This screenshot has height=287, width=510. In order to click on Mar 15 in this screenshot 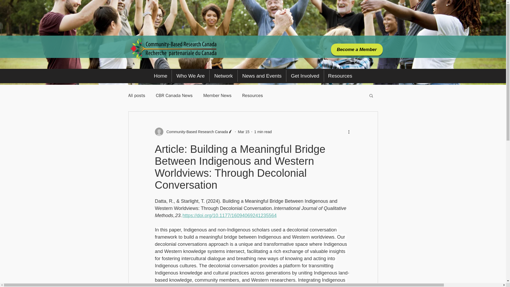, I will do `click(243, 132)`.